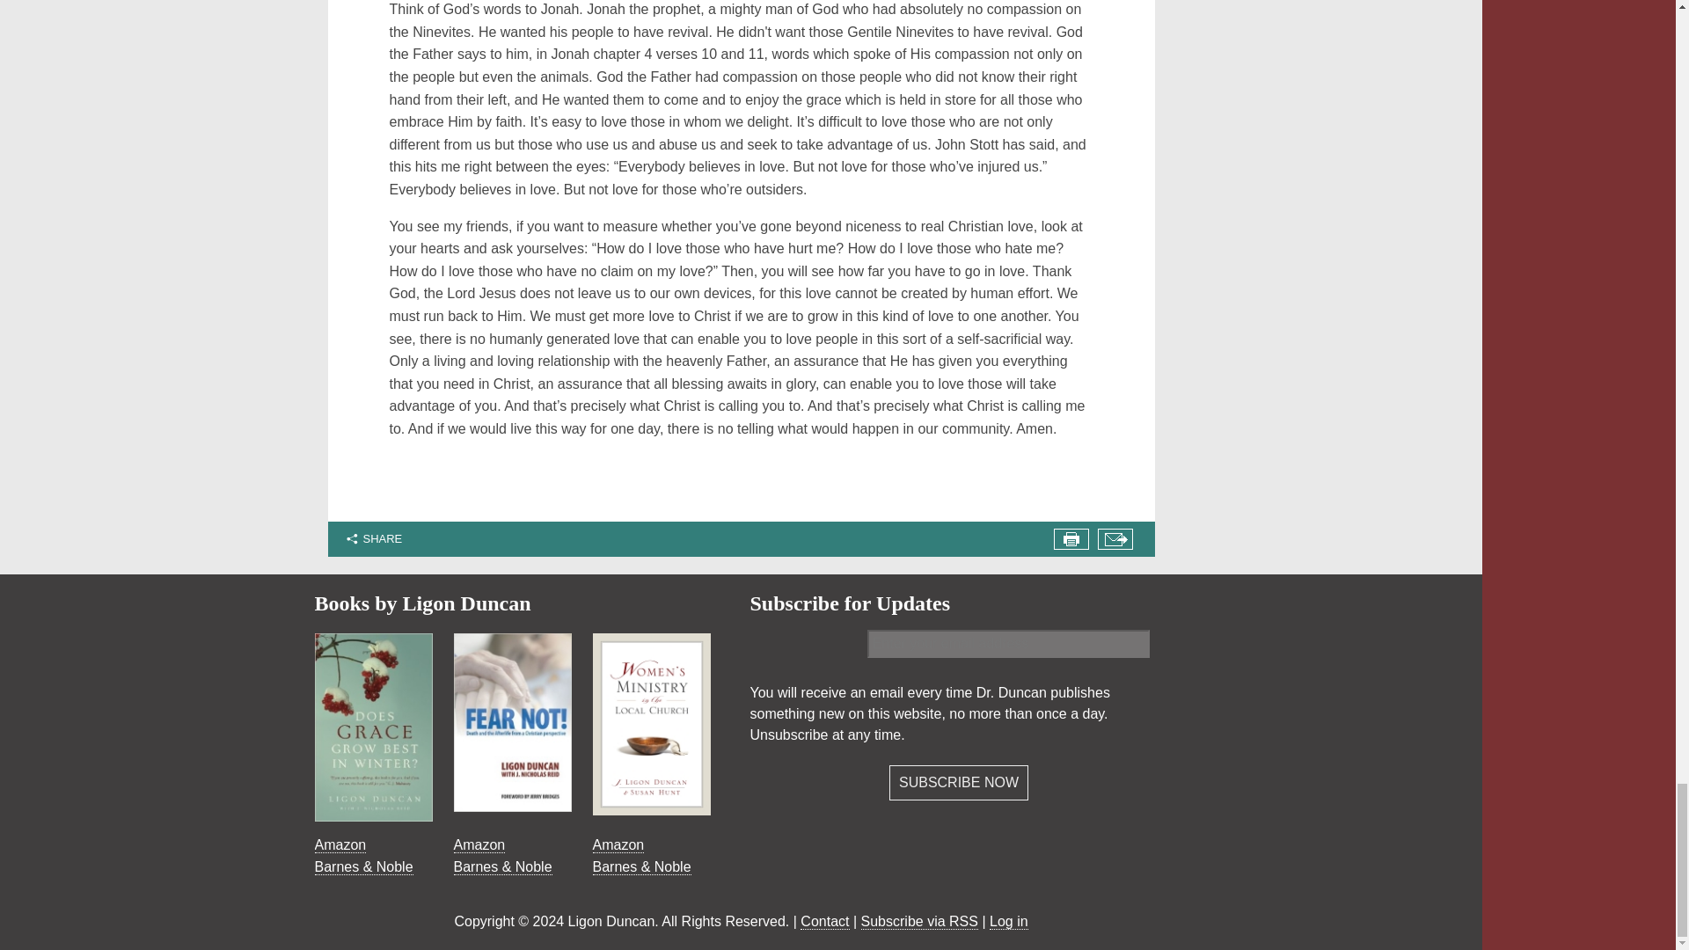 The height and width of the screenshot is (950, 1689). Describe the element at coordinates (959, 783) in the screenshot. I see `Subscribe Now` at that location.